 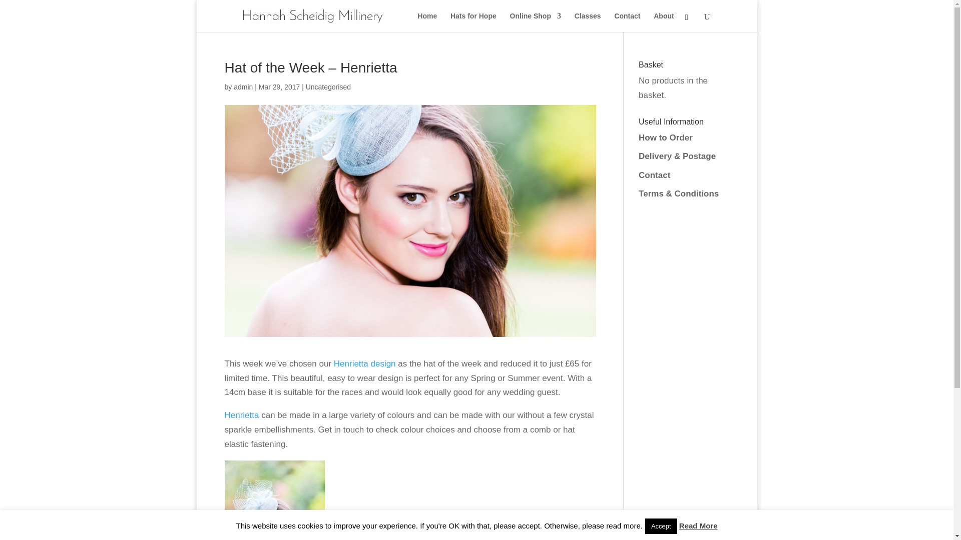 What do you see at coordinates (364, 363) in the screenshot?
I see `Henrietta design` at bounding box center [364, 363].